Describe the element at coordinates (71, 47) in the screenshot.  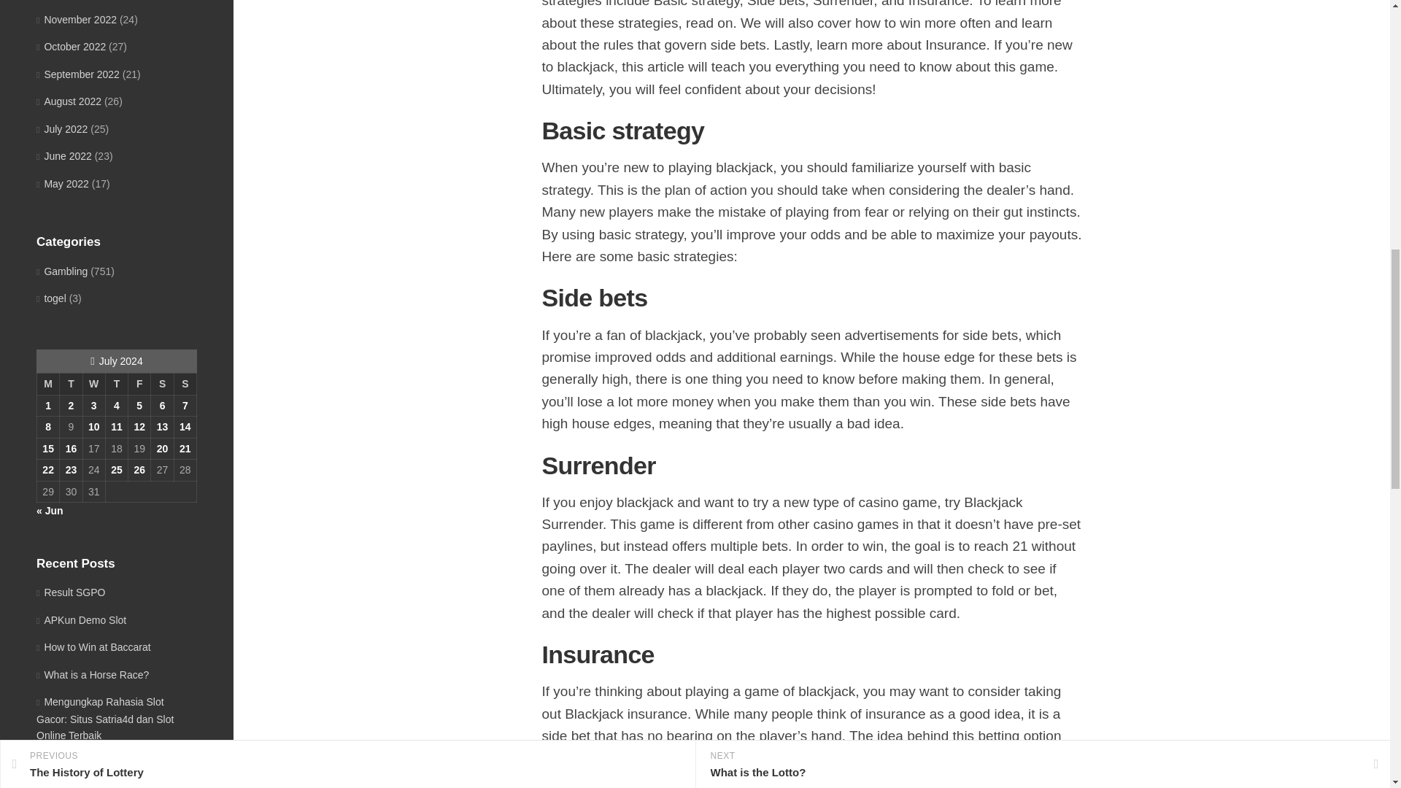
I see `October 2022` at that location.